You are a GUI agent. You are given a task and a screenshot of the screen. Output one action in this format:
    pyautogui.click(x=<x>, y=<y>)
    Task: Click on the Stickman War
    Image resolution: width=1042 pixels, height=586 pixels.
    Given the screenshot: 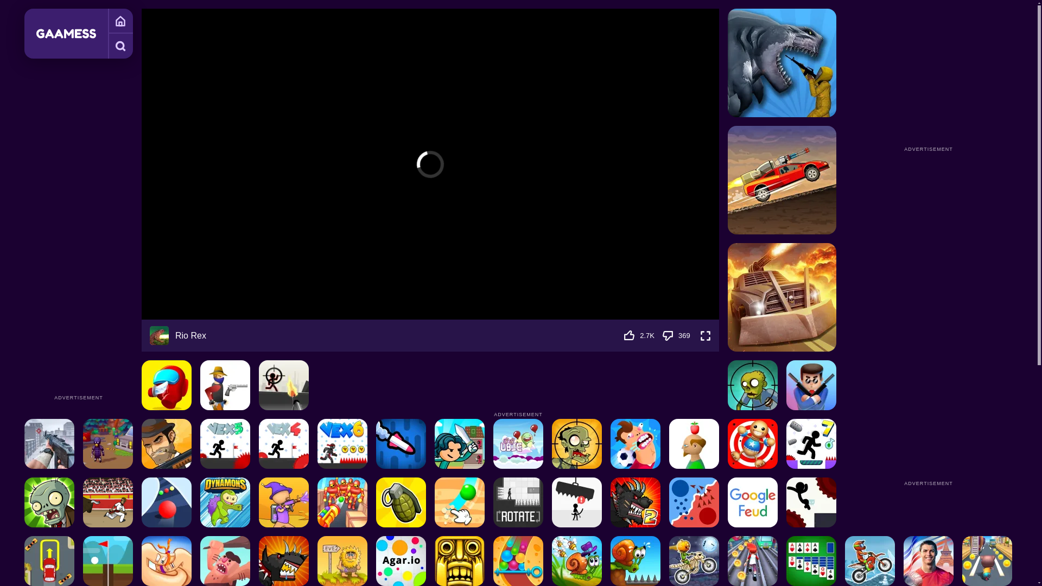 What is the action you would take?
    pyautogui.click(x=283, y=385)
    